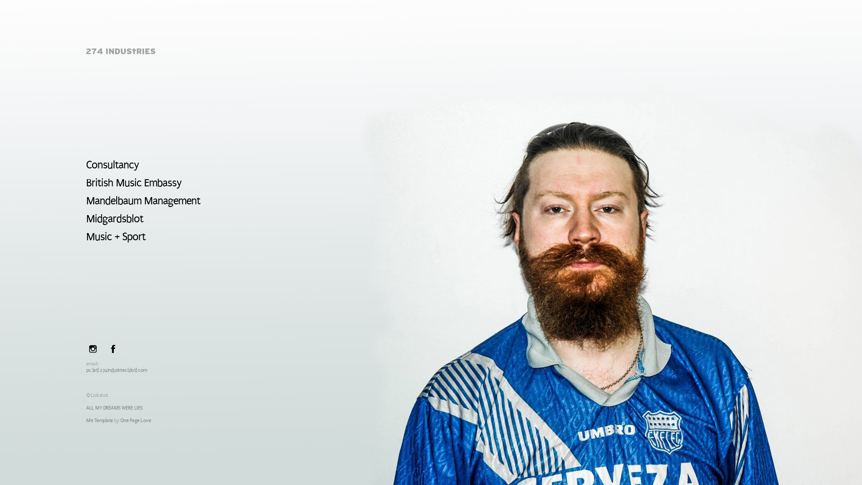 This screenshot has width=862, height=485. I want to click on Mandelbaum Management, so click(143, 201).